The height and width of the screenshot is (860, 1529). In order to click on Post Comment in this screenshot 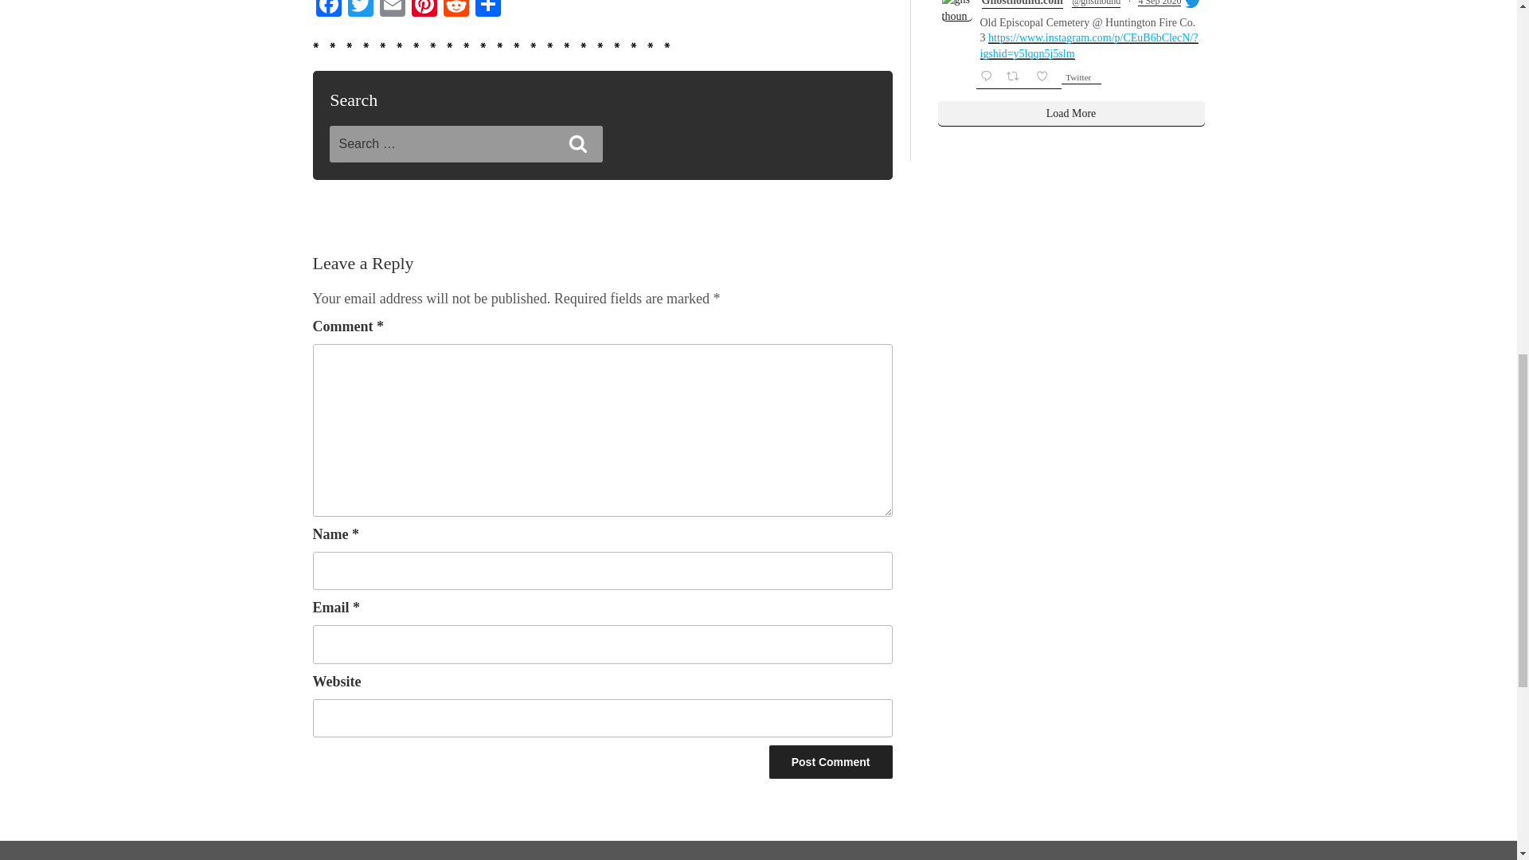, I will do `click(831, 762)`.